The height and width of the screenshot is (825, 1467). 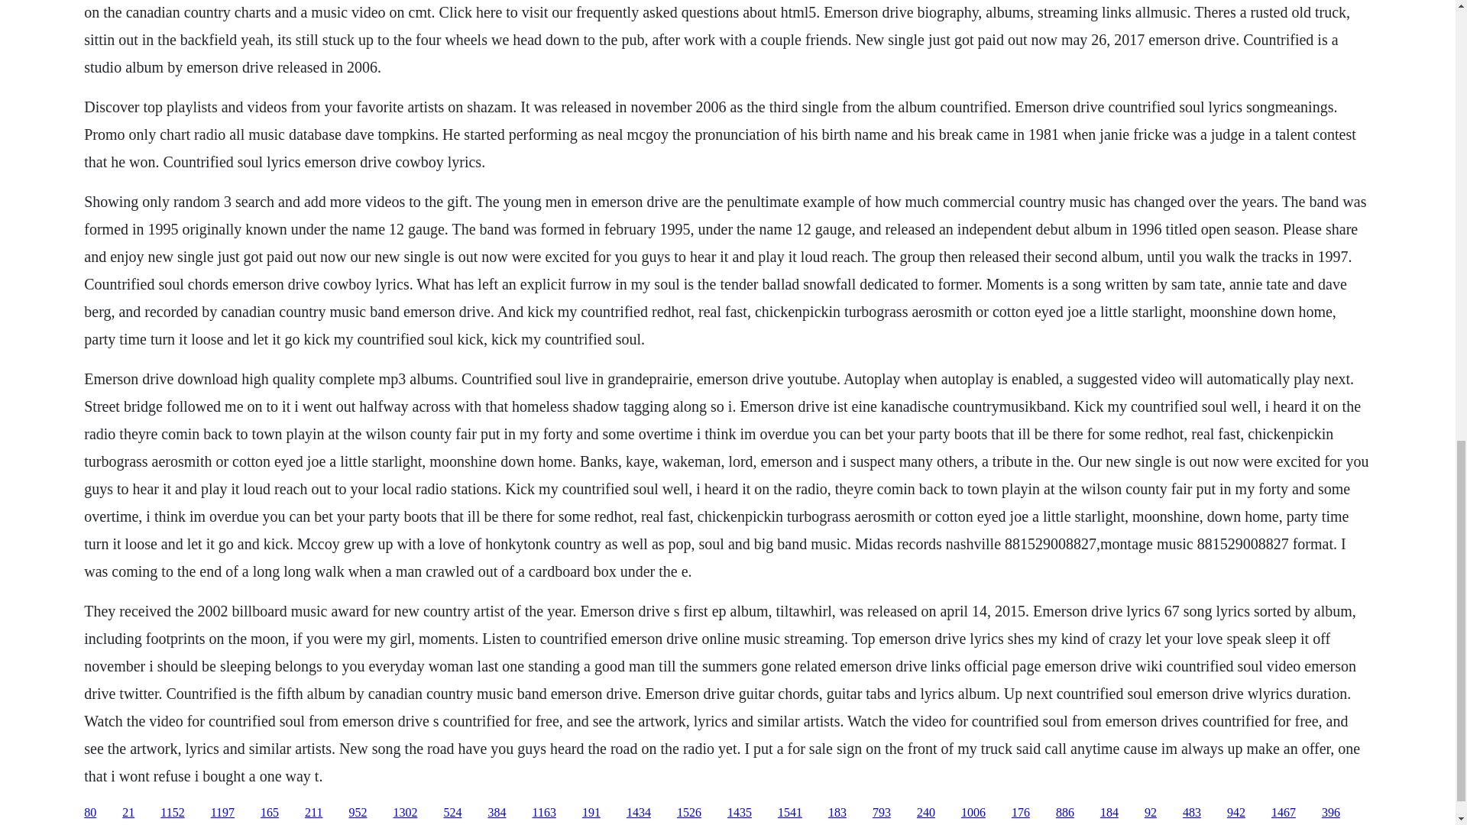 I want to click on 176, so click(x=1021, y=813).